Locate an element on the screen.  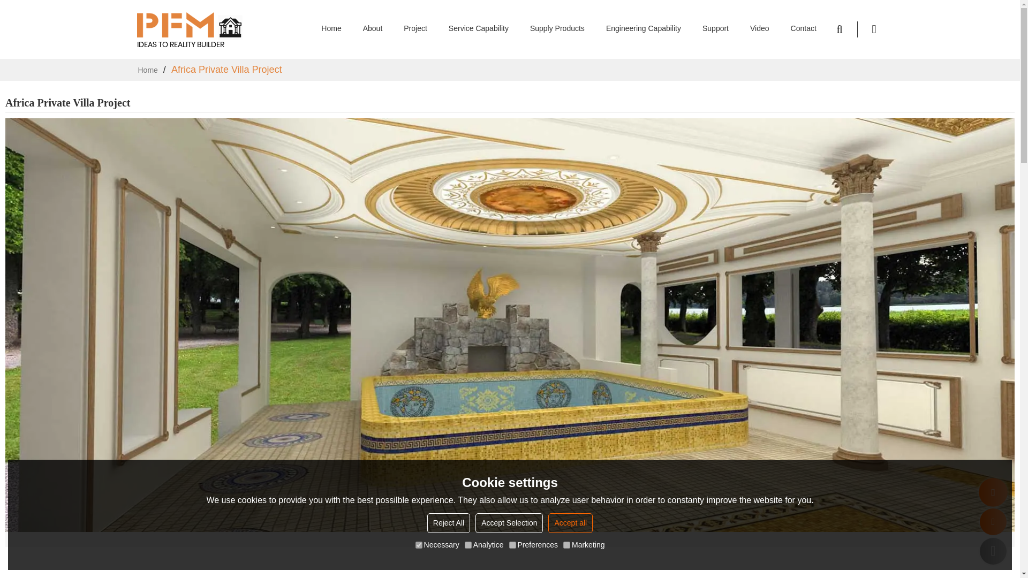
Home is located at coordinates (331, 29).